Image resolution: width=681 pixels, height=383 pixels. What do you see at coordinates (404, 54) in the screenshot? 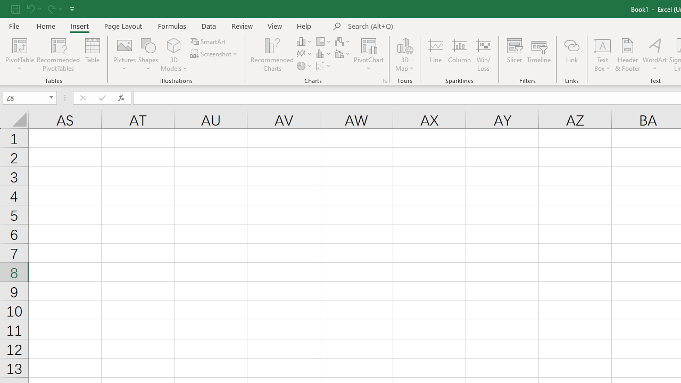
I see `3D Map` at bounding box center [404, 54].